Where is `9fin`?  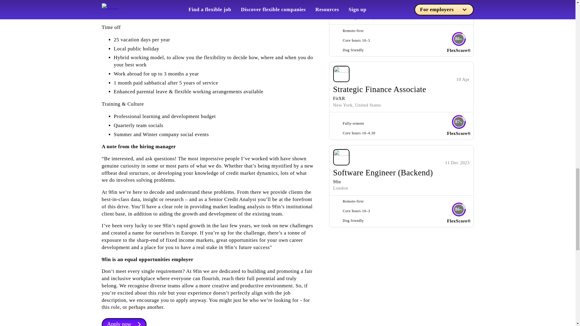
9fin is located at coordinates (337, 11).